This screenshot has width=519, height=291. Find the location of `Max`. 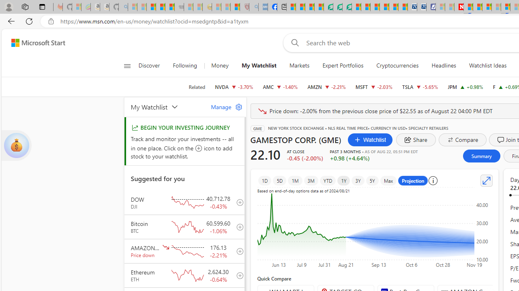

Max is located at coordinates (388, 180).